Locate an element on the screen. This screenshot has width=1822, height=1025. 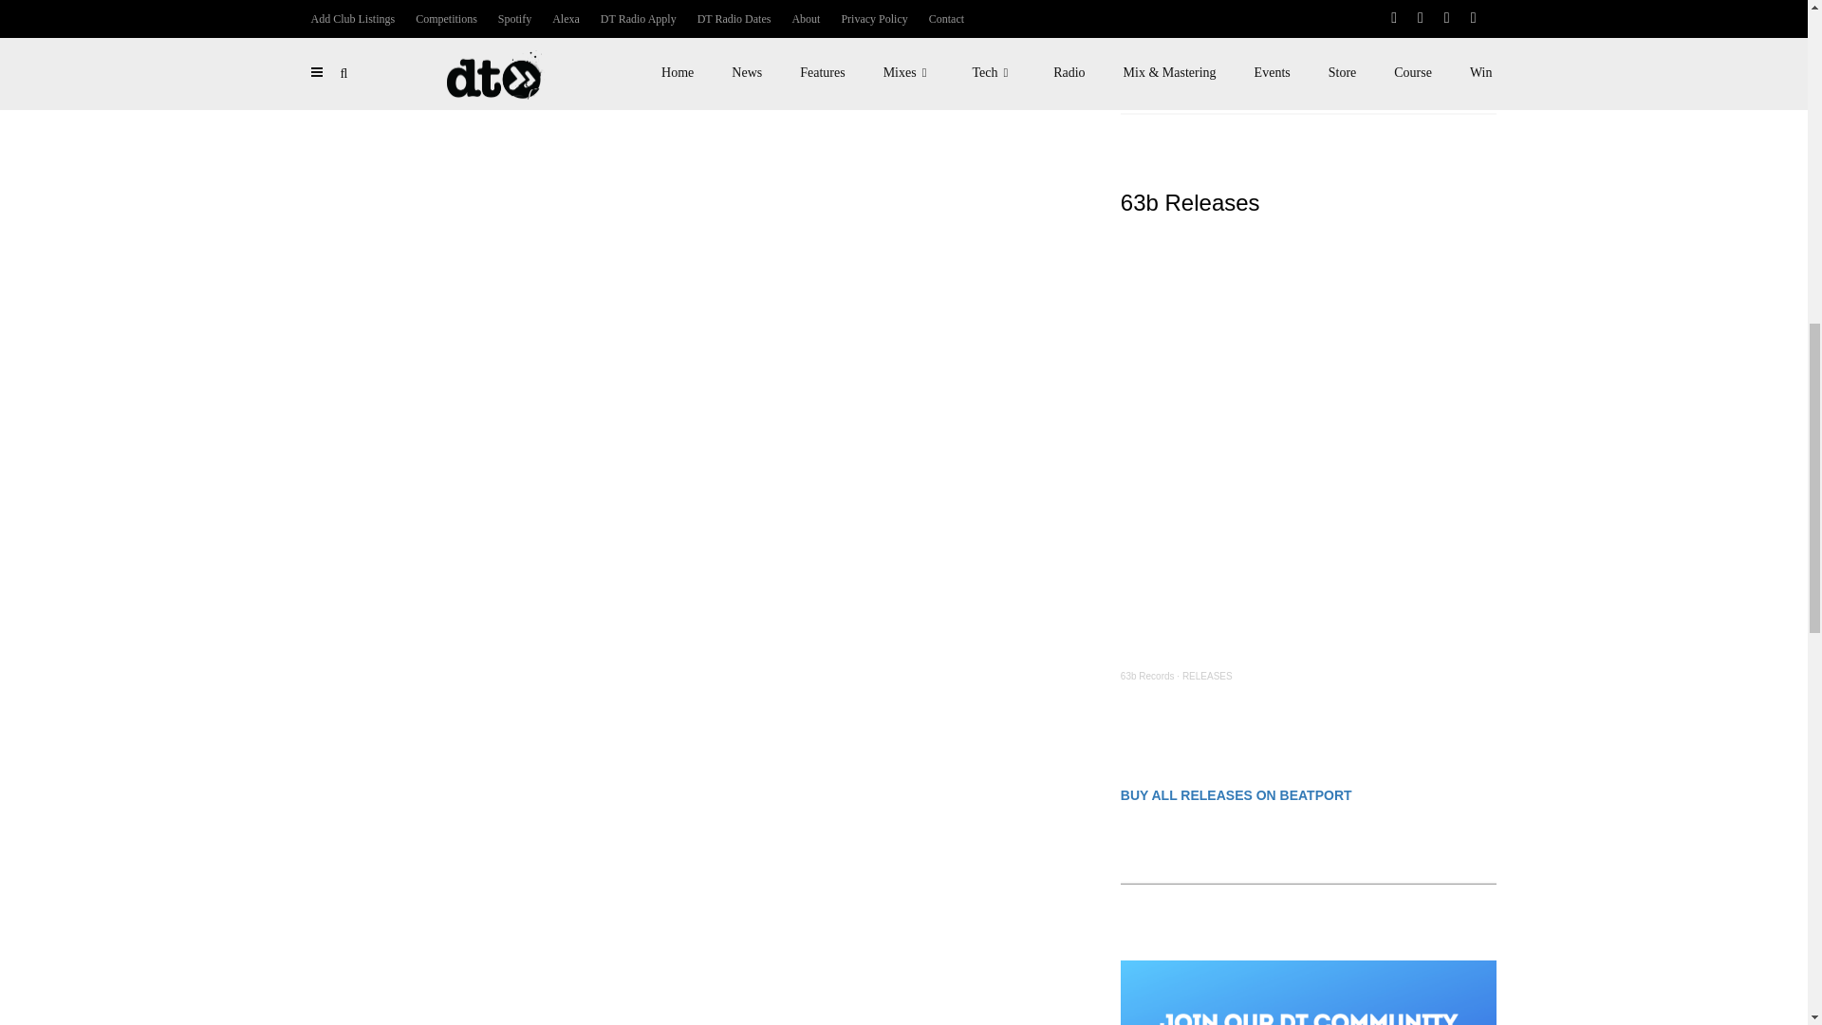
Official Releases is located at coordinates (1242, 31).